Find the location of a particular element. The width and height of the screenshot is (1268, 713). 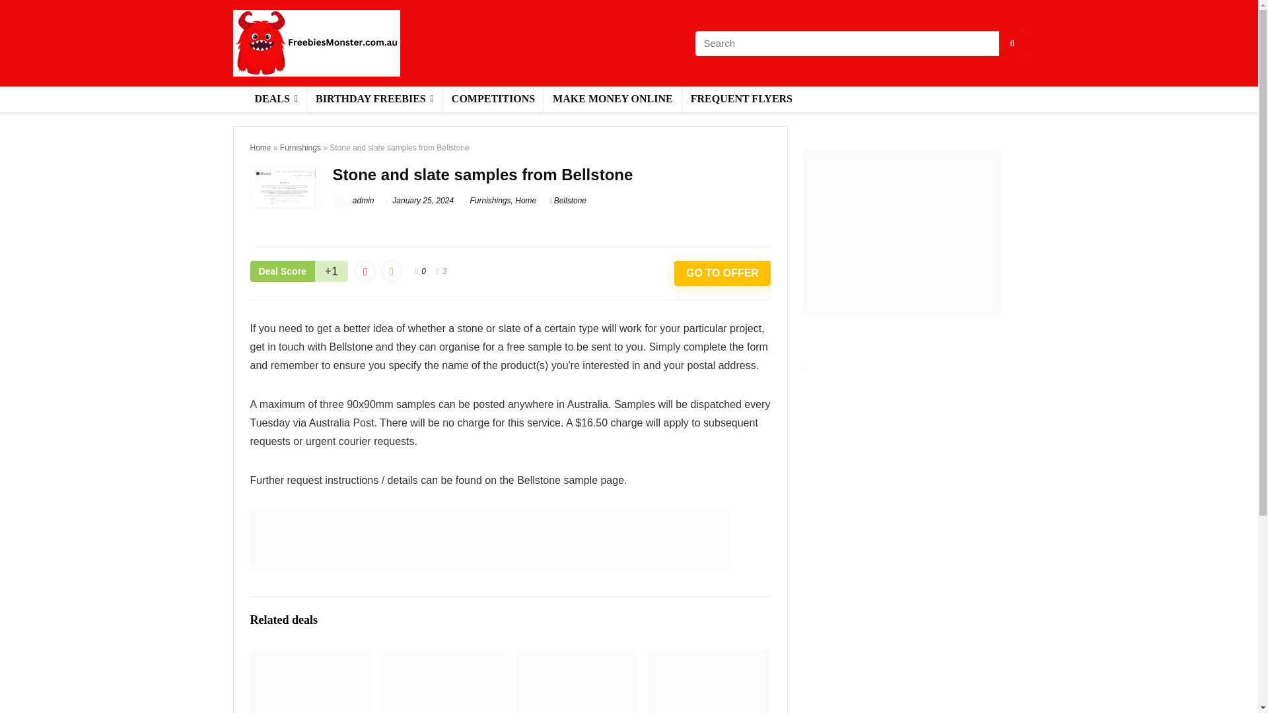

View all posts in Home is located at coordinates (526, 201).